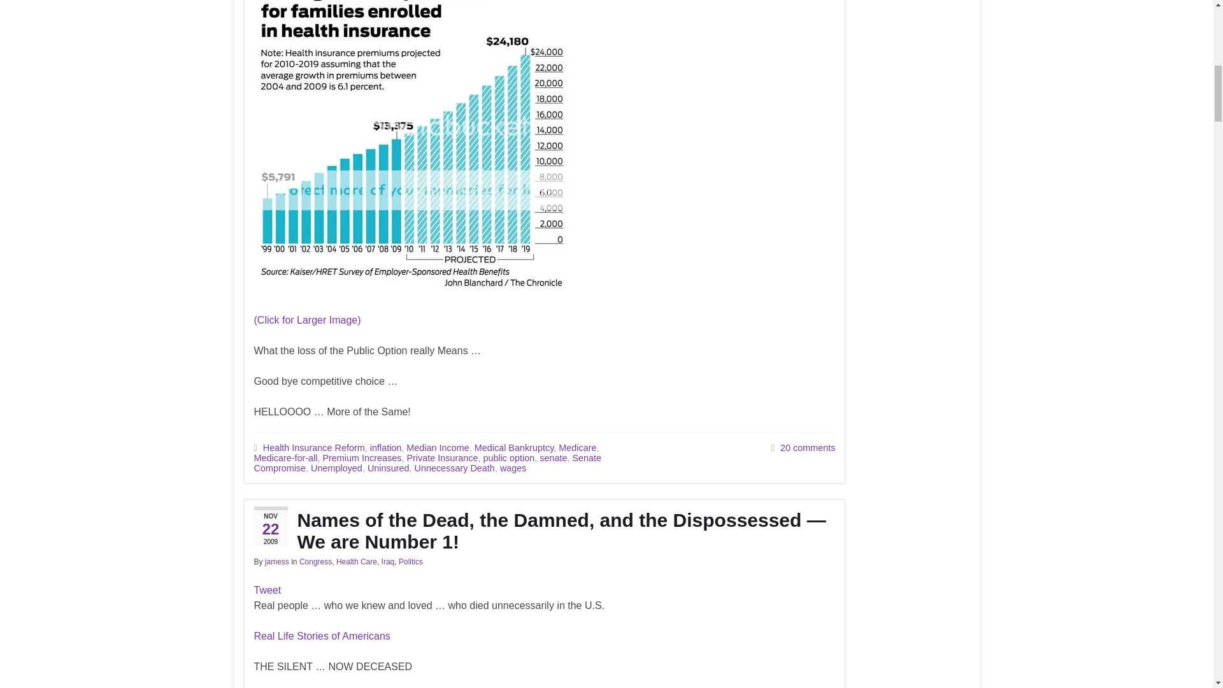 Image resolution: width=1223 pixels, height=688 pixels. What do you see at coordinates (513, 468) in the screenshot?
I see `wages` at bounding box center [513, 468].